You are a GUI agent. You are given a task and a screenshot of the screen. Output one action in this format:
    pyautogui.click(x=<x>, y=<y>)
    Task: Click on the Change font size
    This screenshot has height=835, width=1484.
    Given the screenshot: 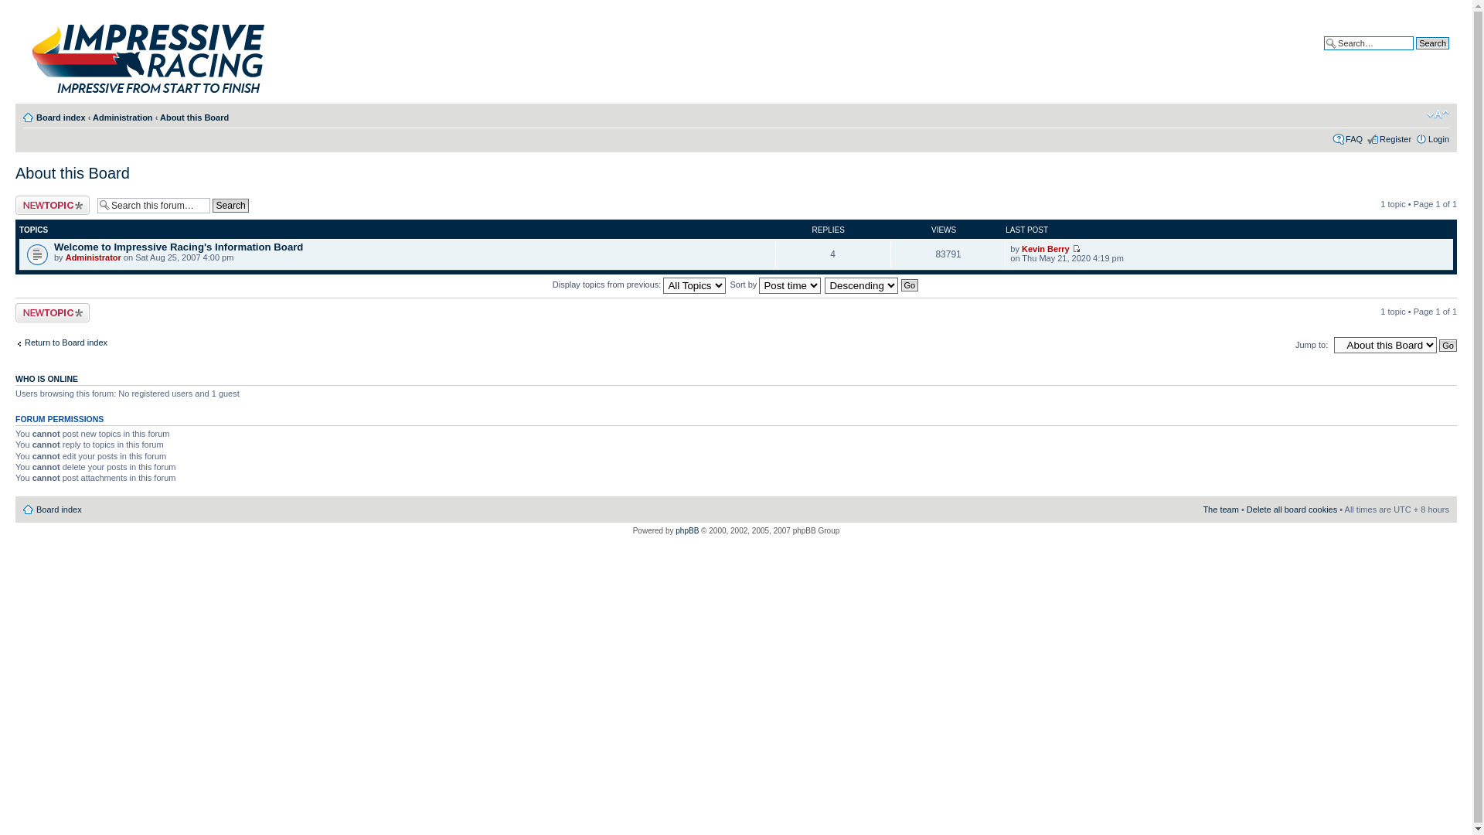 What is the action you would take?
    pyautogui.click(x=1438, y=114)
    